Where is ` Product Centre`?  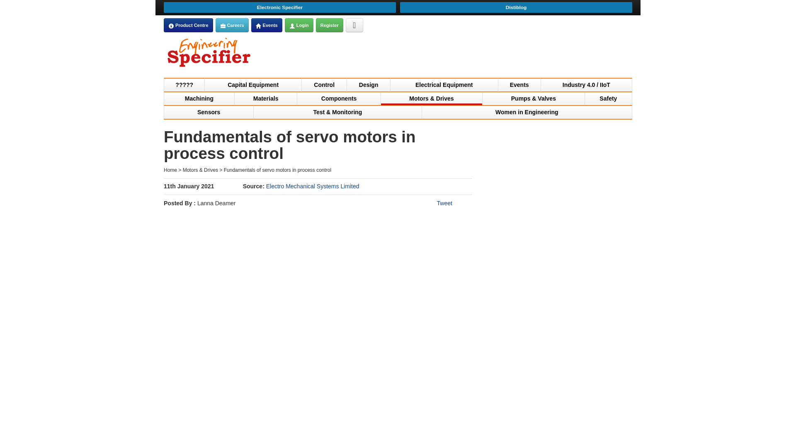  Product Centre is located at coordinates (188, 25).